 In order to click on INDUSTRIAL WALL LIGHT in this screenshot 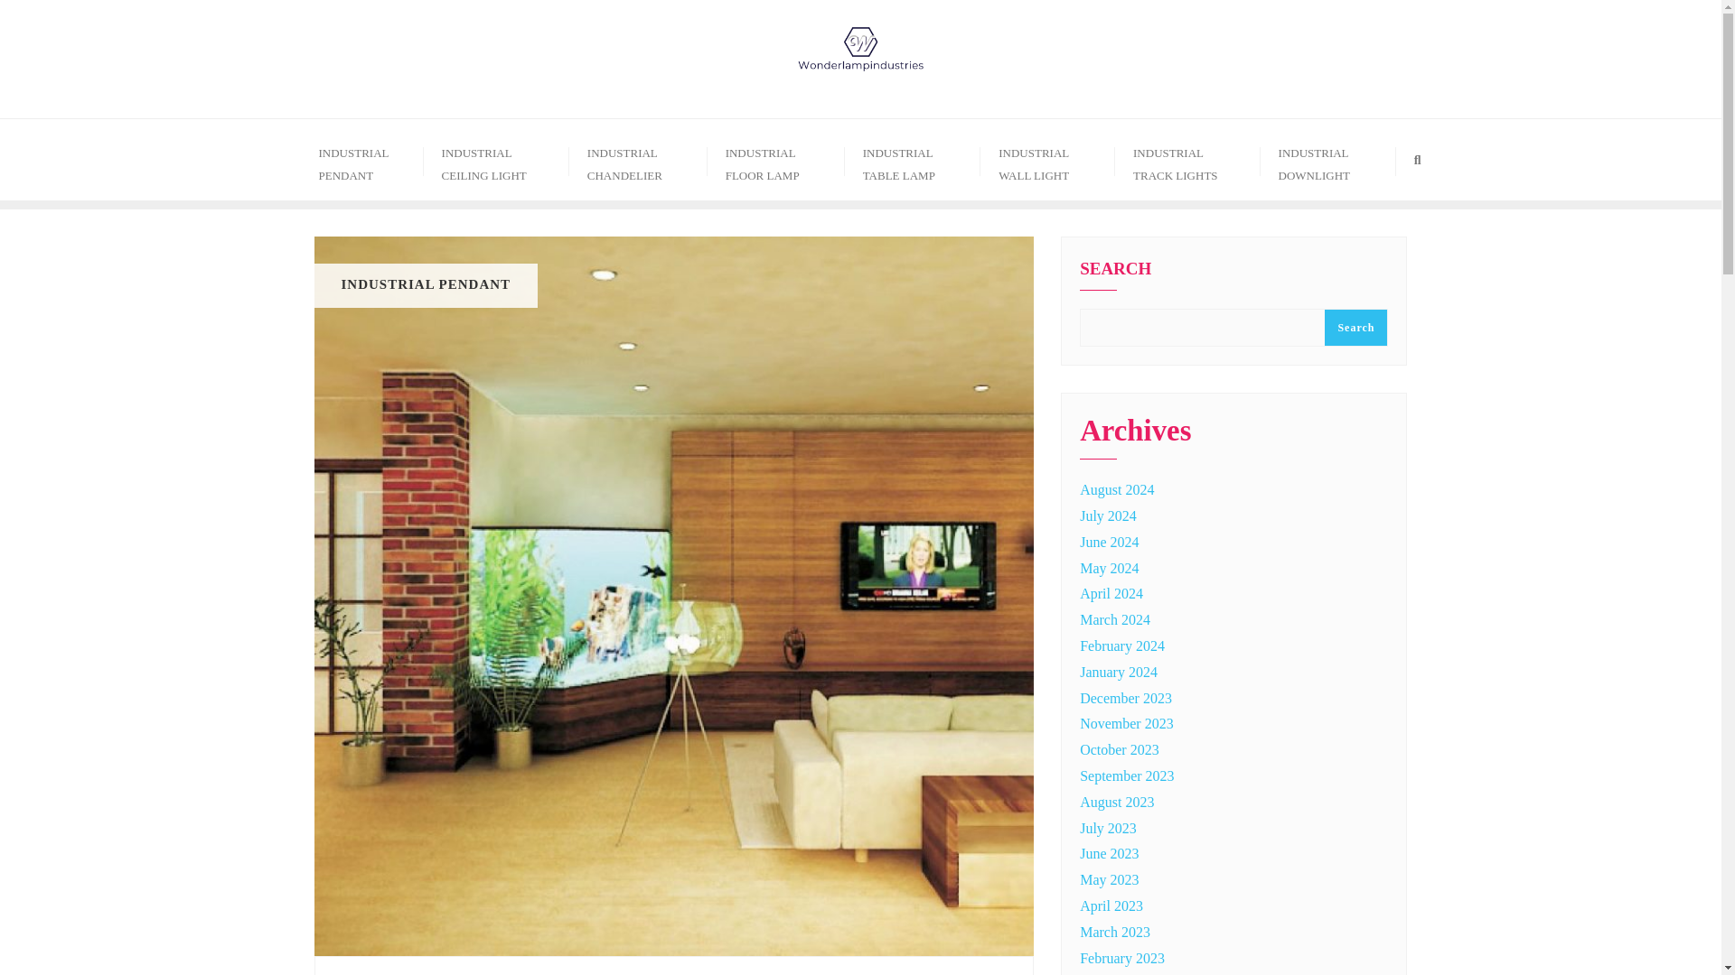, I will do `click(1047, 159)`.